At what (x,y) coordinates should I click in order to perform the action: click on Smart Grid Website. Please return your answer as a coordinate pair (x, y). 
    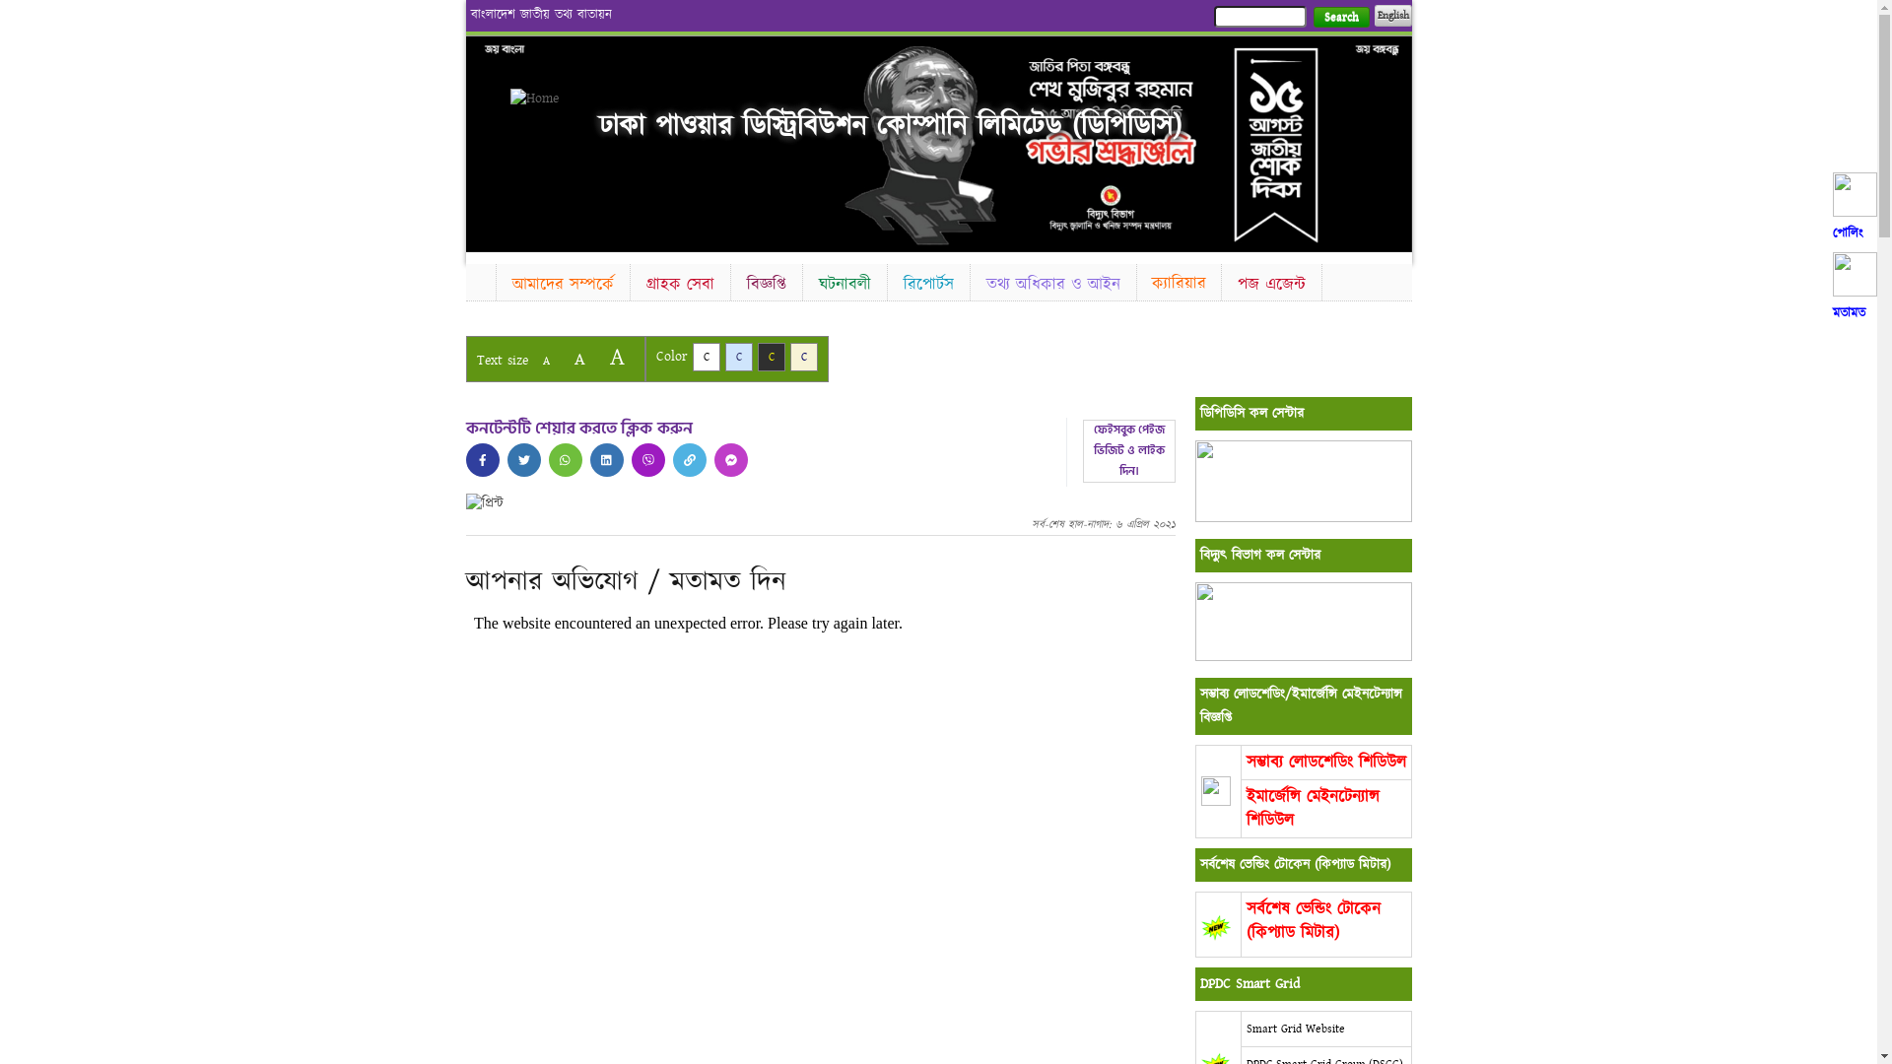
    Looking at the image, I should click on (1295, 1029).